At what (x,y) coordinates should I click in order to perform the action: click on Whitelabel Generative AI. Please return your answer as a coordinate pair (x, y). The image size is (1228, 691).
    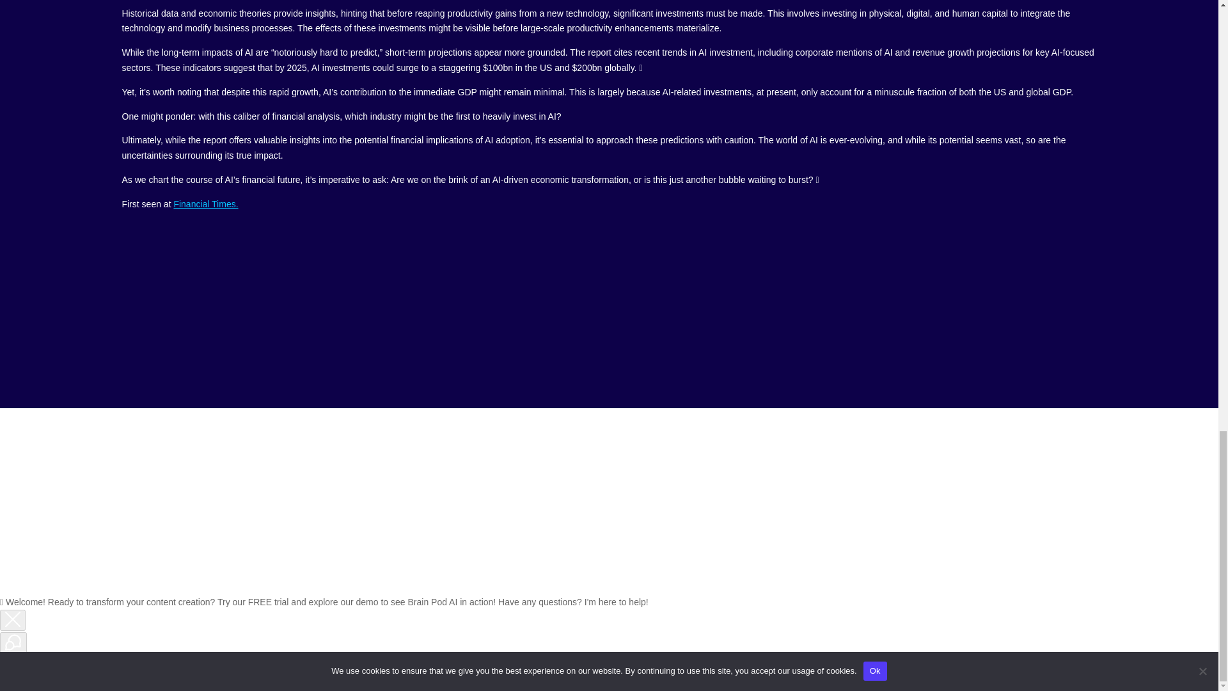
    Looking at the image, I should click on (425, 520).